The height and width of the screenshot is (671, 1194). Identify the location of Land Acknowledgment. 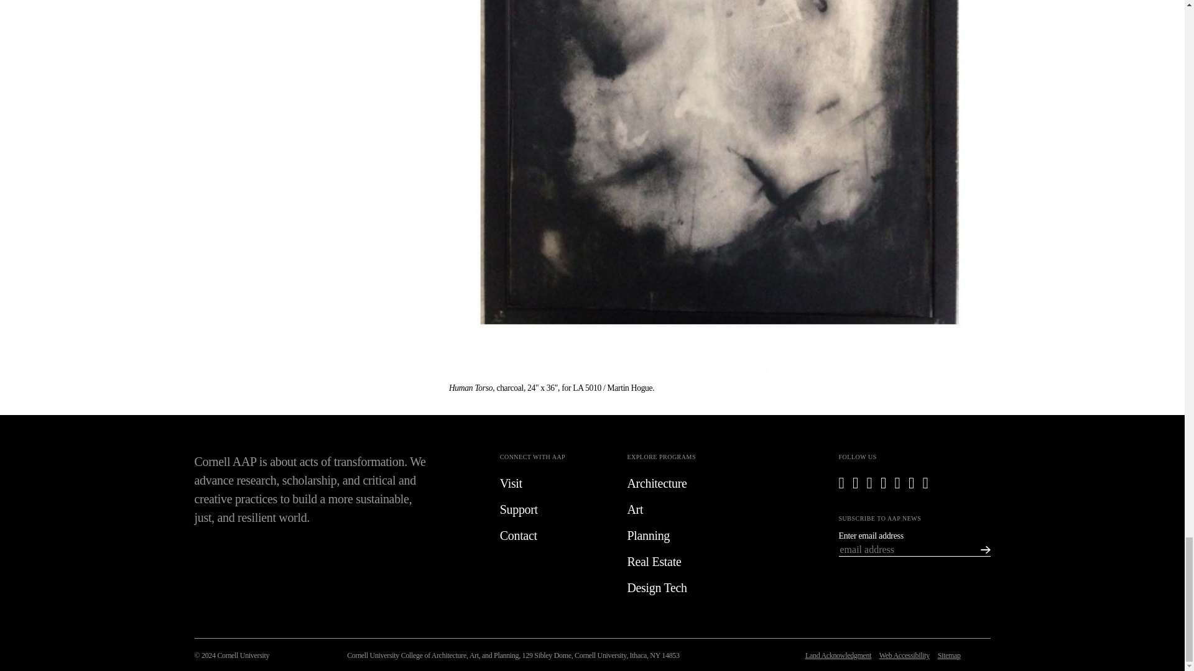
(838, 655).